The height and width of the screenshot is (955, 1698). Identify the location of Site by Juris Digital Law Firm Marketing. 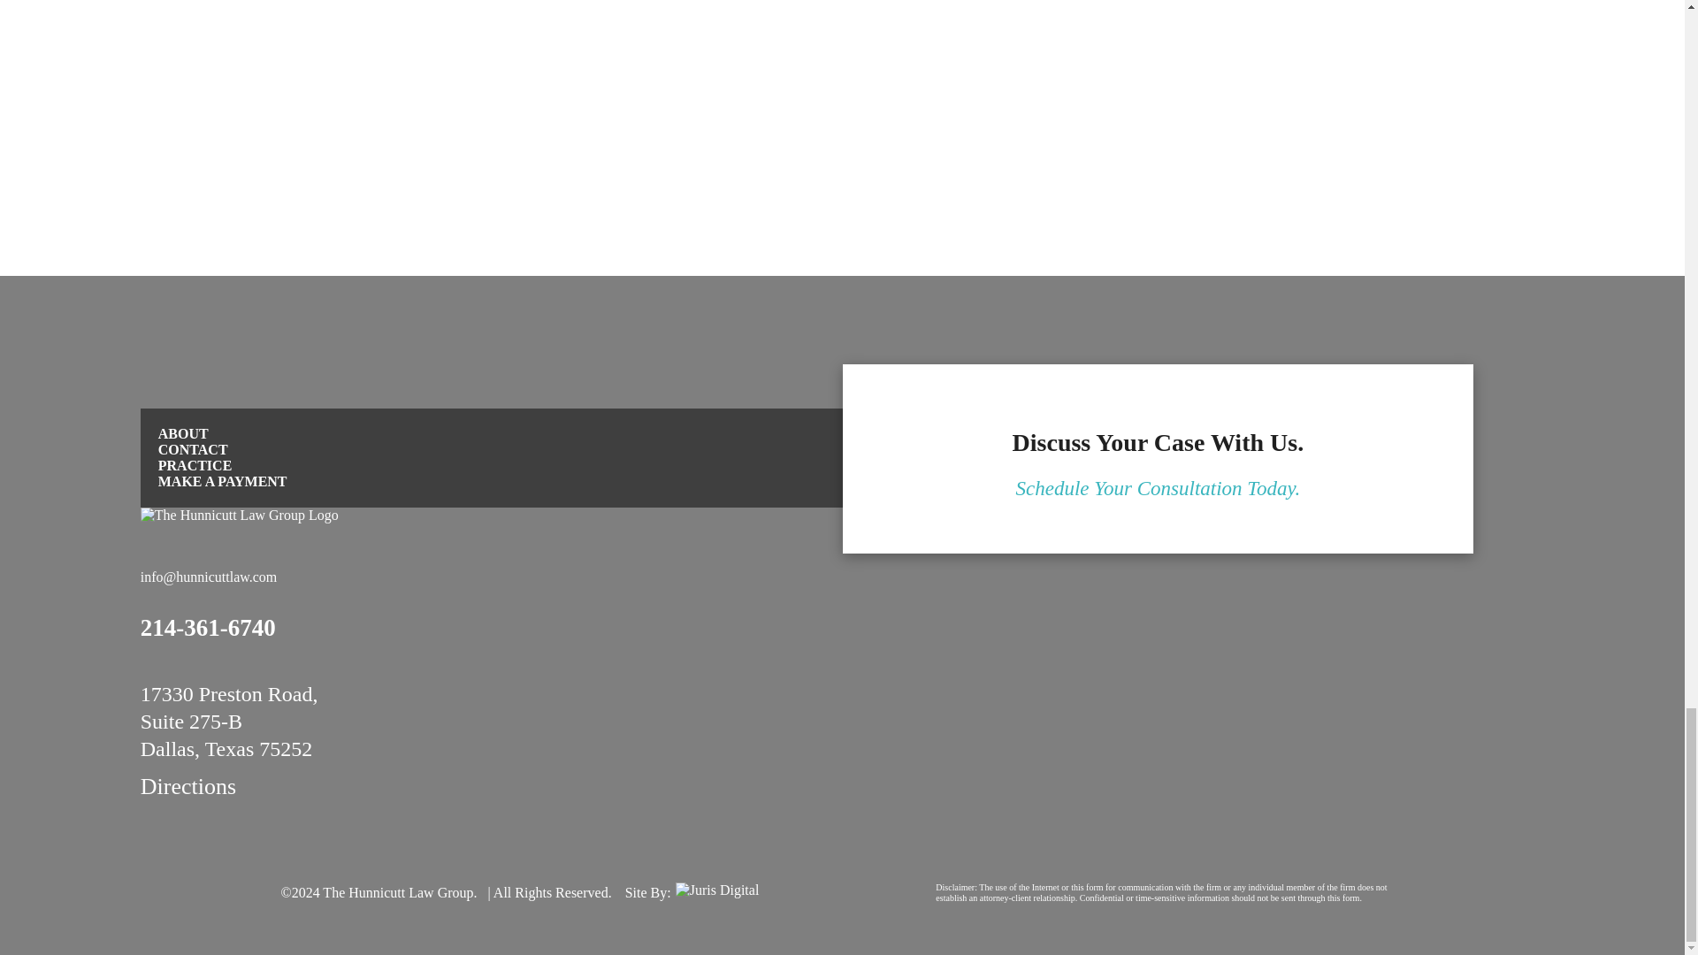
(741, 891).